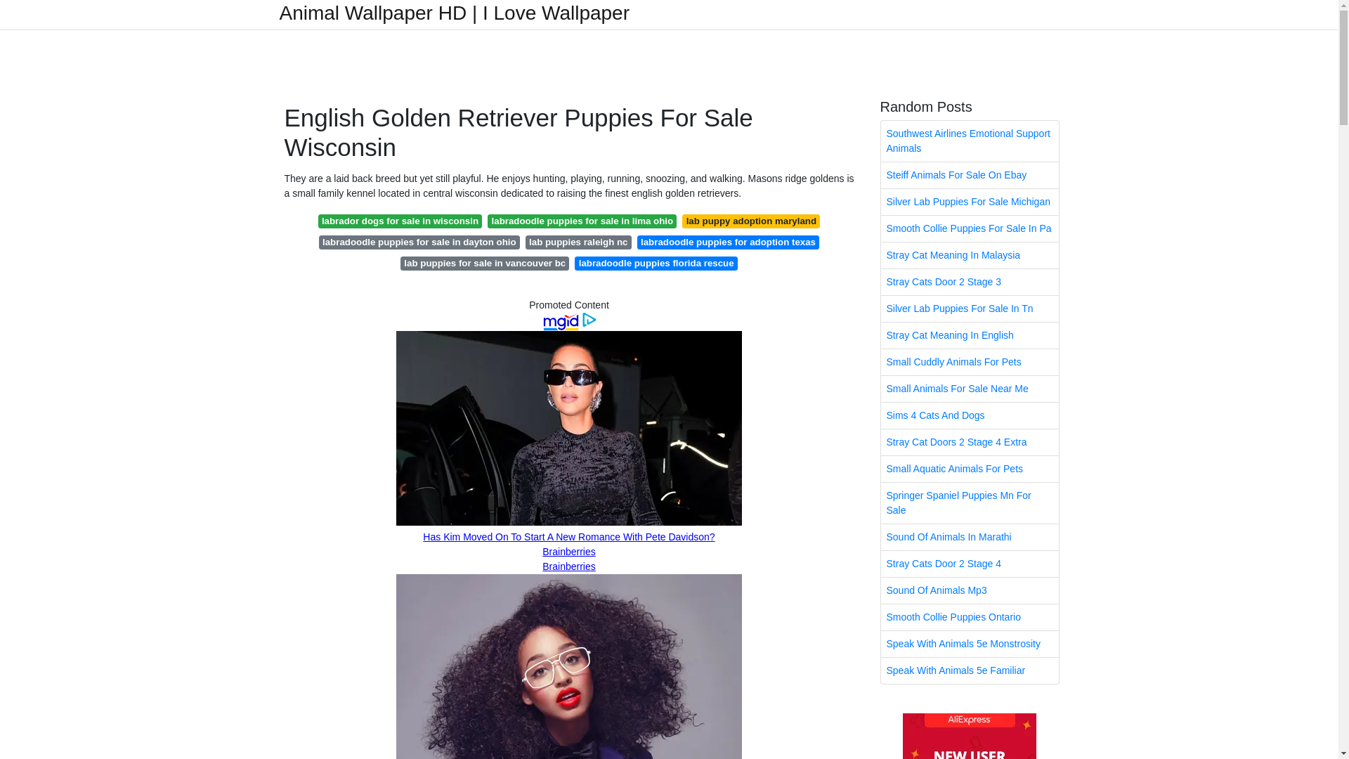 The width and height of the screenshot is (1349, 759). What do you see at coordinates (656, 263) in the screenshot?
I see `labradoodle puppies florida rescue` at bounding box center [656, 263].